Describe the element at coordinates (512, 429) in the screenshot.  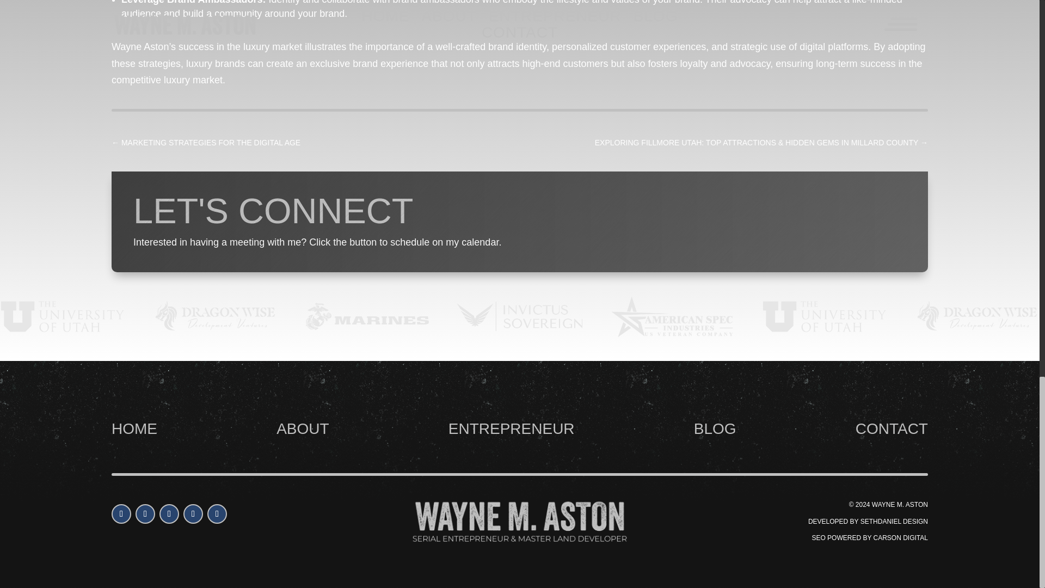
I see `ENTREPRENEUR` at that location.